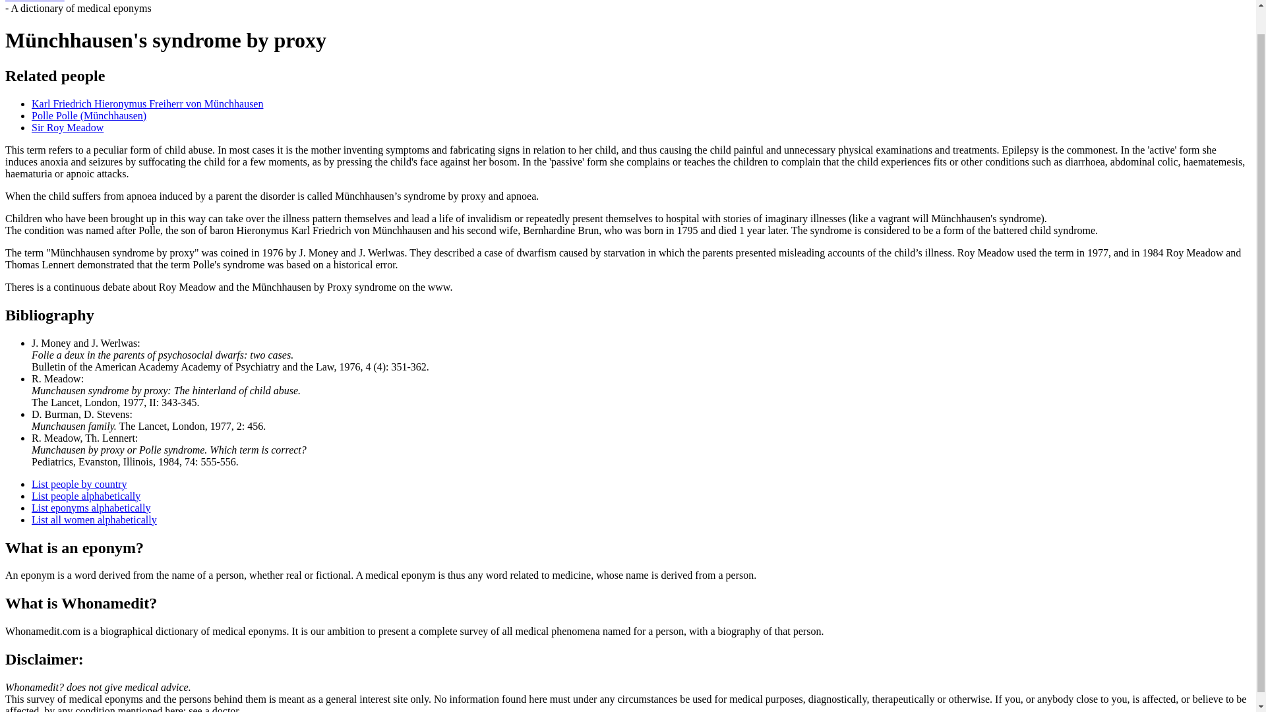 The width and height of the screenshot is (1266, 712). I want to click on Sir Roy Meadow, so click(67, 127).